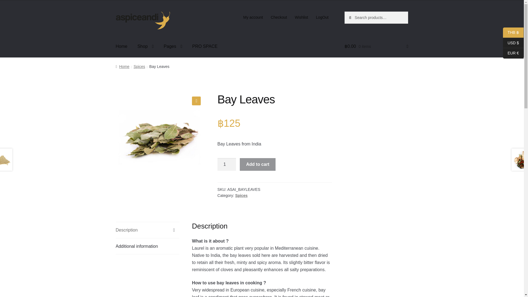  I want to click on PRO SPACE, so click(205, 46).